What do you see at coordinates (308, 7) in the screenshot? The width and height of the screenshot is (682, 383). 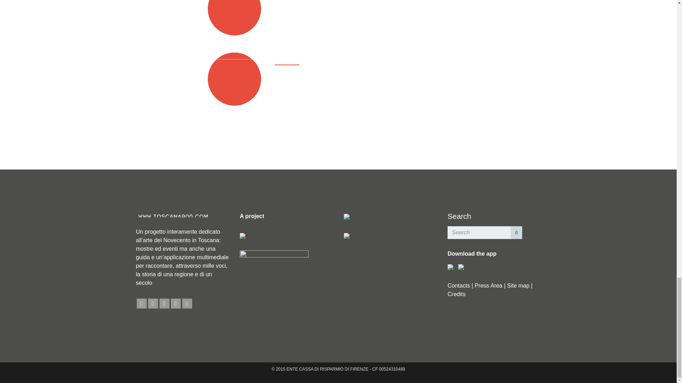 I see `Gipsoteca Libero Andreotti` at bounding box center [308, 7].